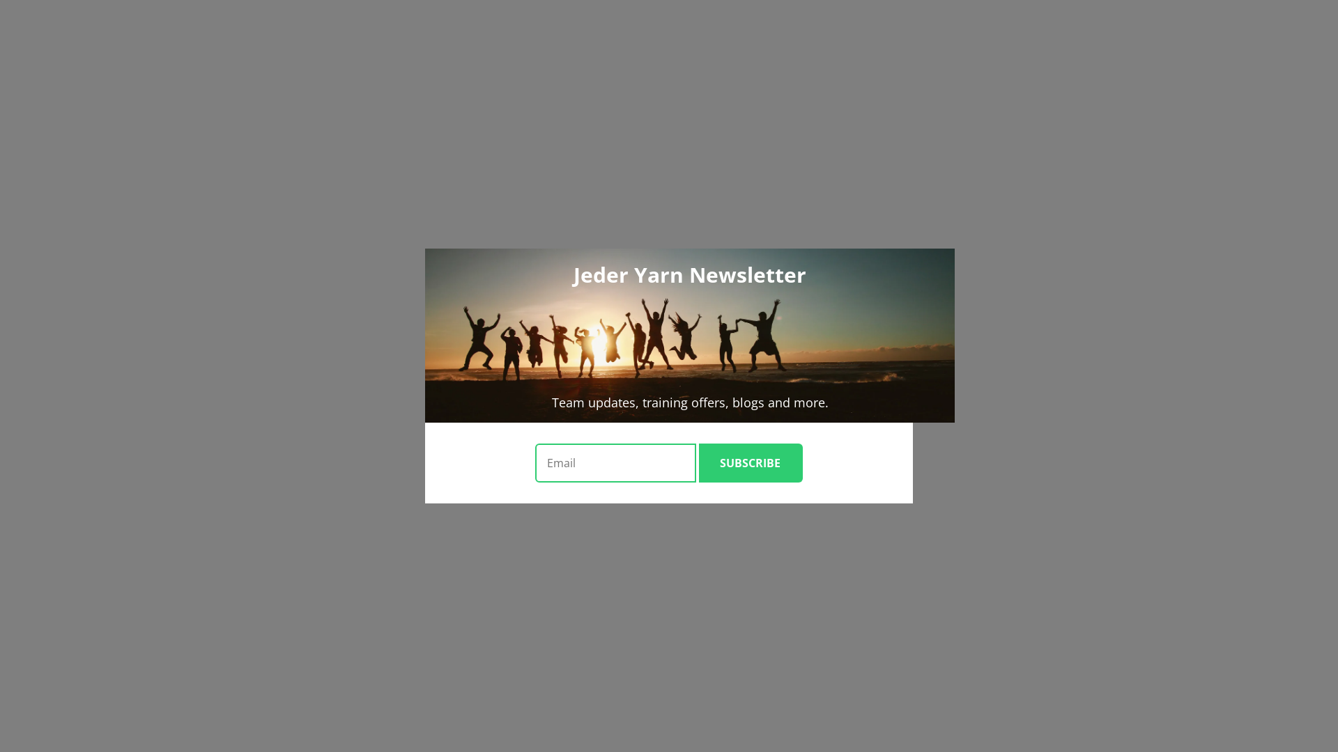  What do you see at coordinates (68, 171) in the screenshot?
I see `What We Offer` at bounding box center [68, 171].